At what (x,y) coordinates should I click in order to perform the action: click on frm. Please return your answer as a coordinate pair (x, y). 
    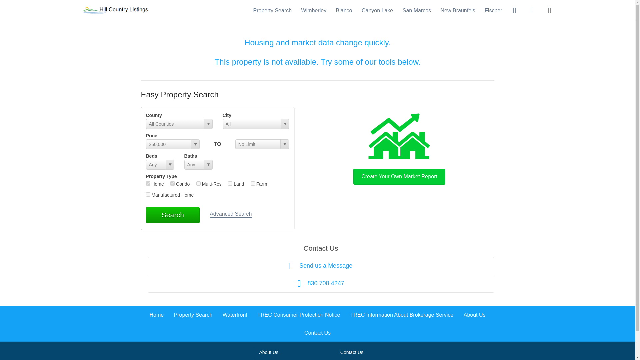
    Looking at the image, I should click on (253, 183).